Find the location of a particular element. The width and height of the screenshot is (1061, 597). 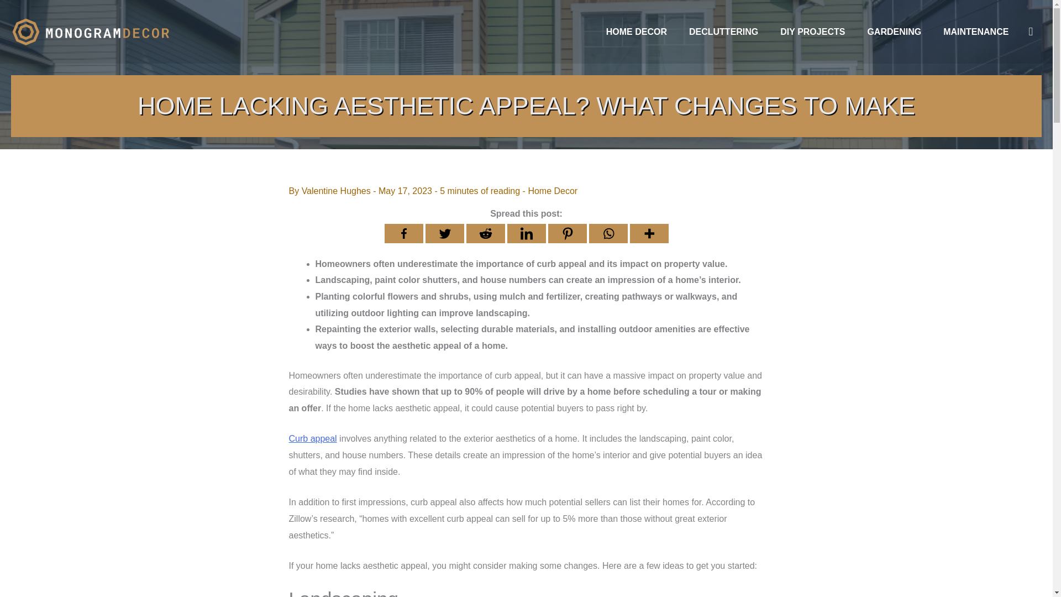

Twitter is located at coordinates (444, 233).